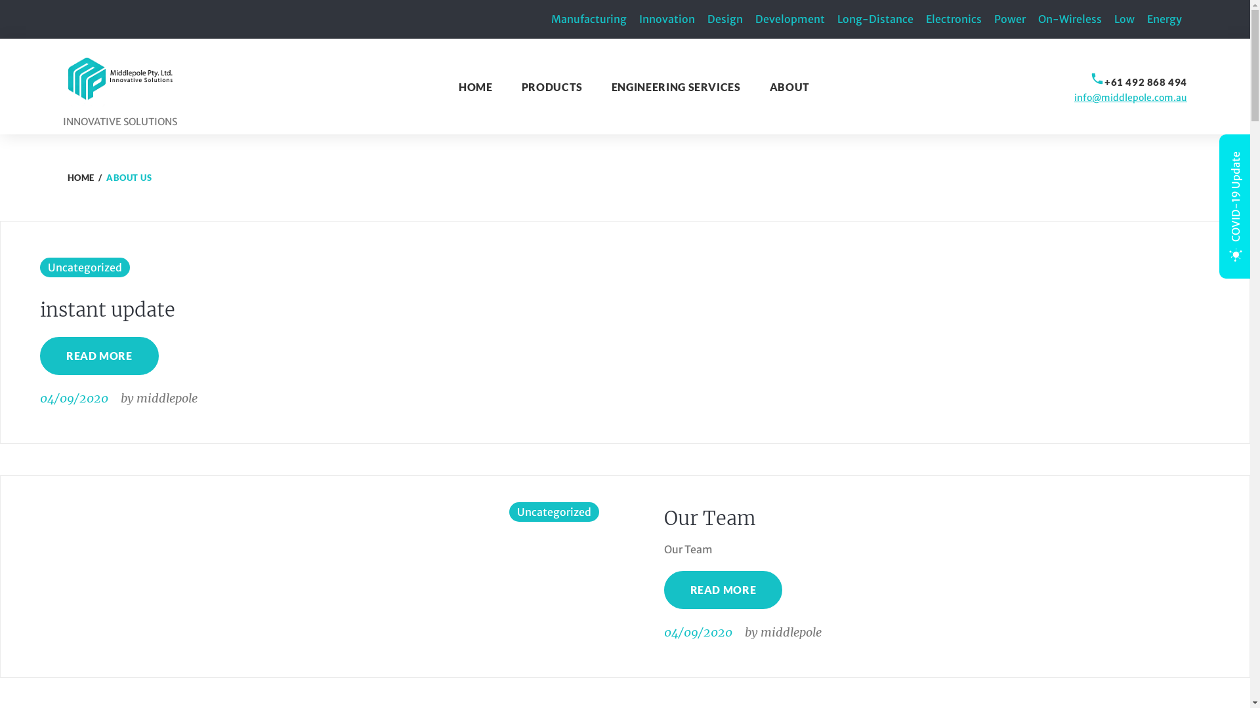 This screenshot has height=708, width=1260. Describe the element at coordinates (725, 18) in the screenshot. I see `Design` at that location.